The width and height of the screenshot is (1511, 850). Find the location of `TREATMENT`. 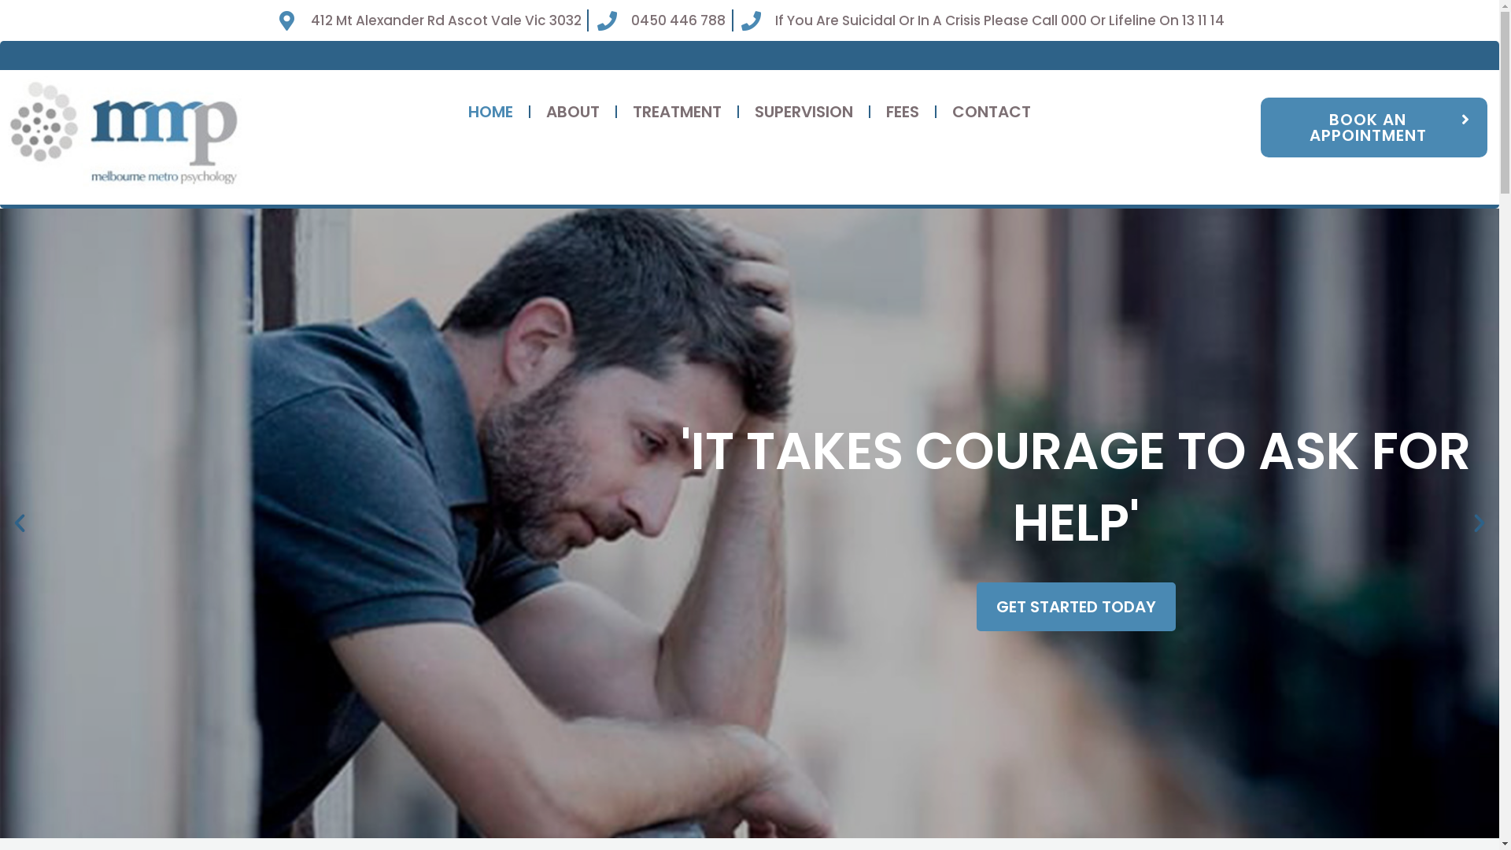

TREATMENT is located at coordinates (677, 112).